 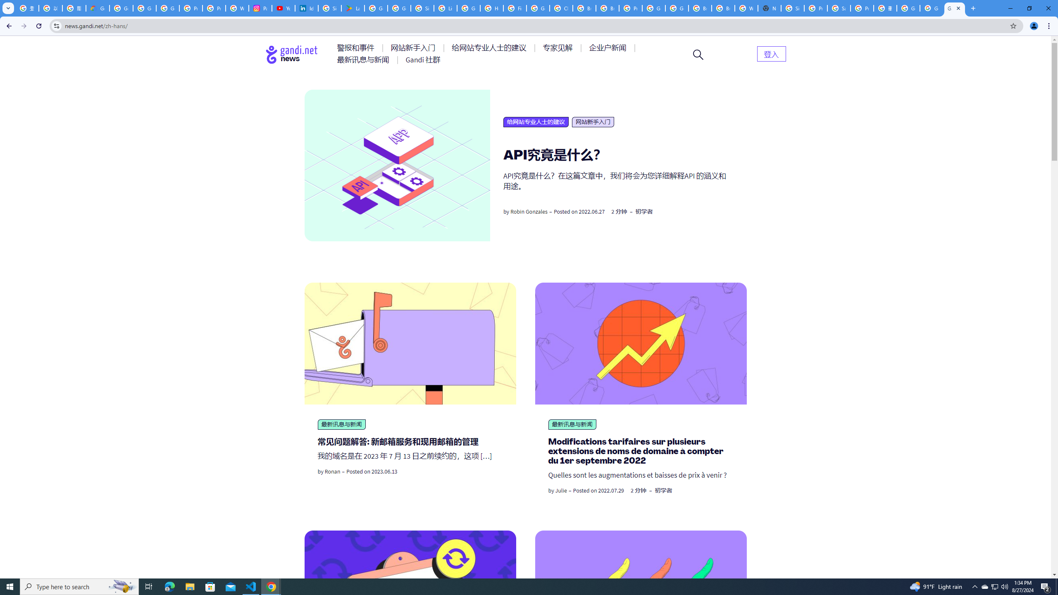 I want to click on Browse Chrome as a guest - Computer - Google Chrome Help, so click(x=700, y=8).